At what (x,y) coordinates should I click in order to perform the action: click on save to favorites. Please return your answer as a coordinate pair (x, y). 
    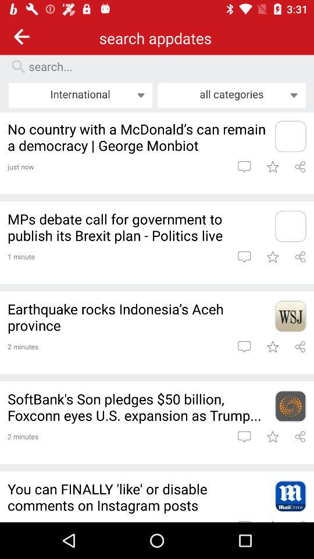
    Looking at the image, I should click on (272, 437).